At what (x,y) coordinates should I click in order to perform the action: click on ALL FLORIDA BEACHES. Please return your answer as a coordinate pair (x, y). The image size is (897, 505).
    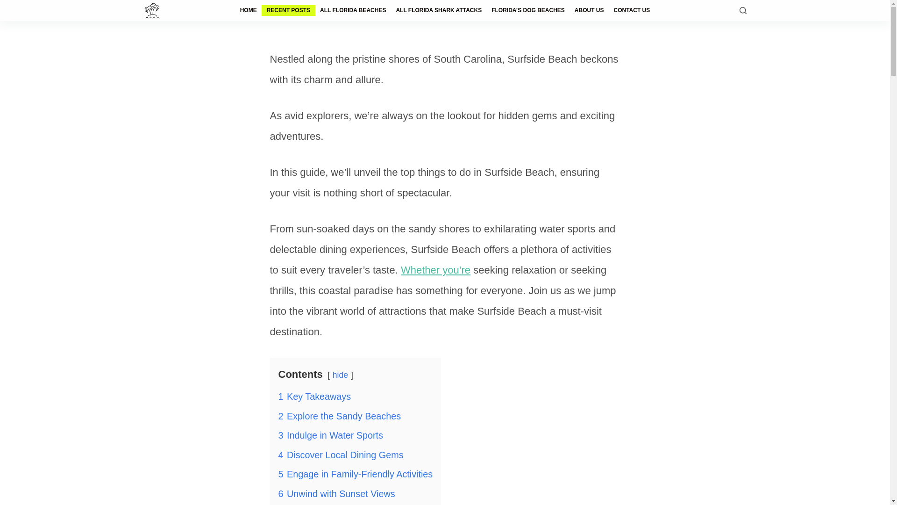
    Looking at the image, I should click on (353, 10).